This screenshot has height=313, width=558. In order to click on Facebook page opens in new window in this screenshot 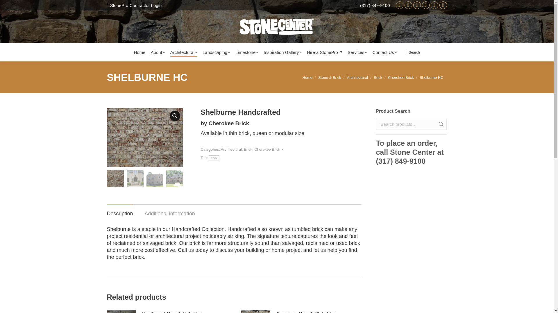, I will do `click(425, 5)`.